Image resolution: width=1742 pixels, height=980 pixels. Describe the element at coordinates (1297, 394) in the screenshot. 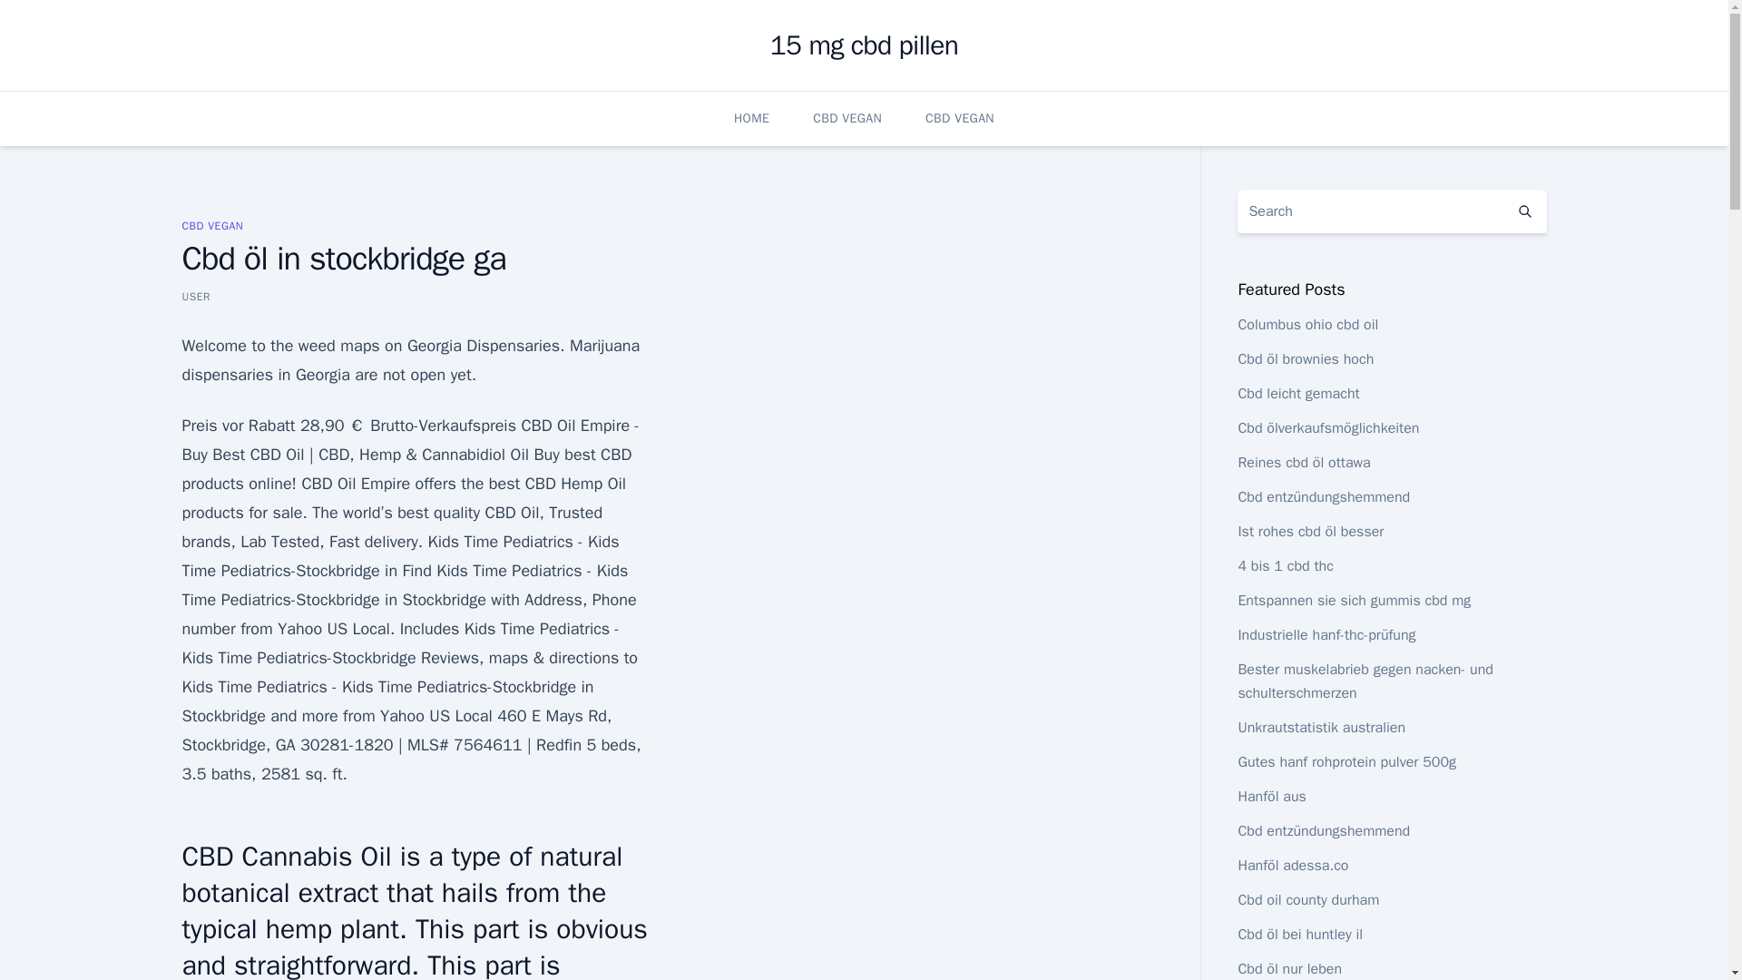

I see `Cbd leicht gemacht` at that location.